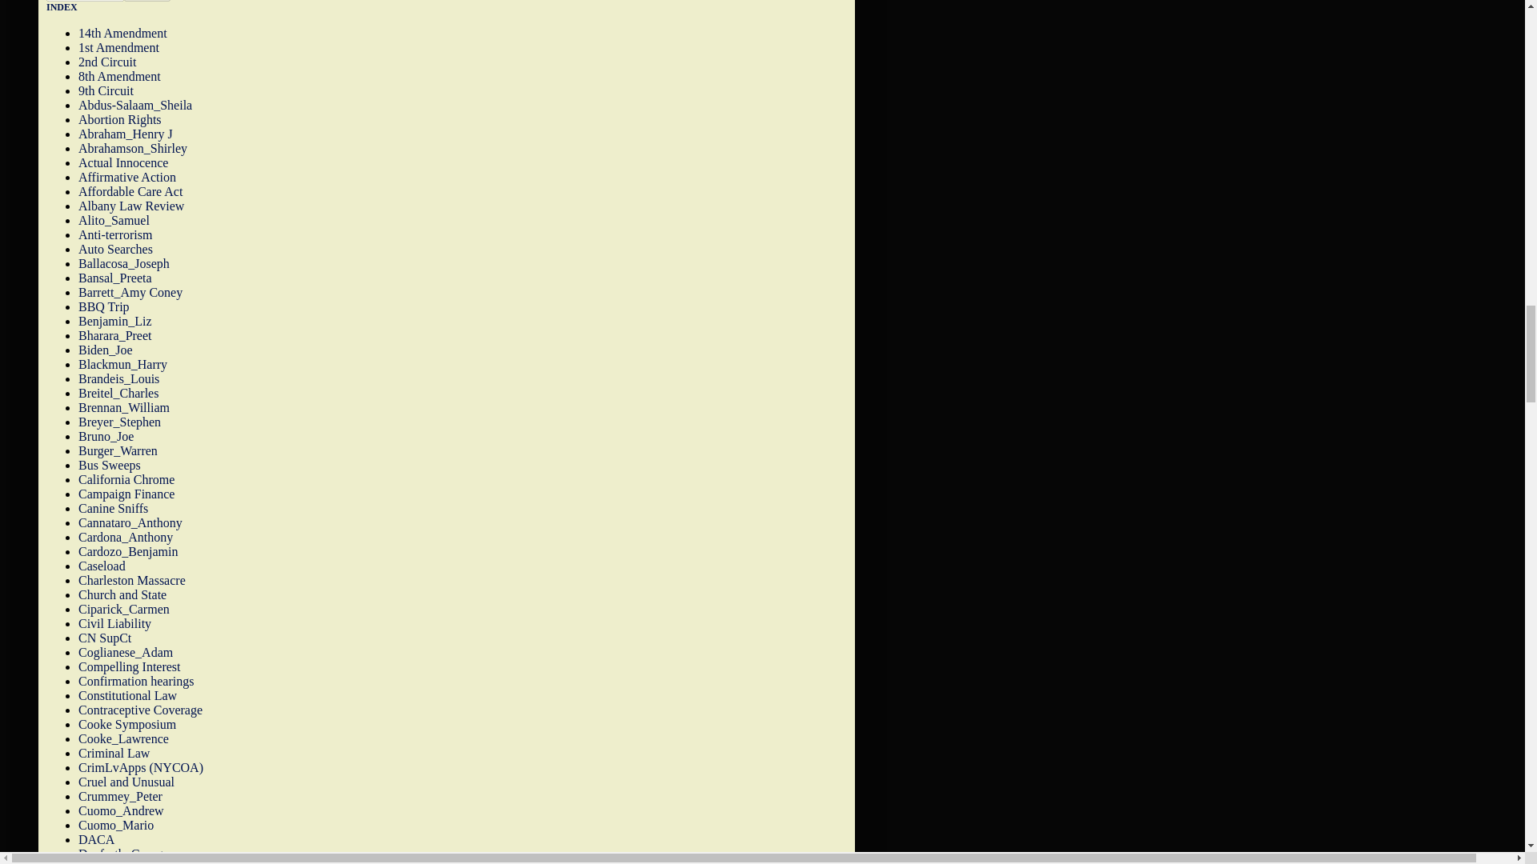  What do you see at coordinates (119, 119) in the screenshot?
I see `Abortion Rights` at bounding box center [119, 119].